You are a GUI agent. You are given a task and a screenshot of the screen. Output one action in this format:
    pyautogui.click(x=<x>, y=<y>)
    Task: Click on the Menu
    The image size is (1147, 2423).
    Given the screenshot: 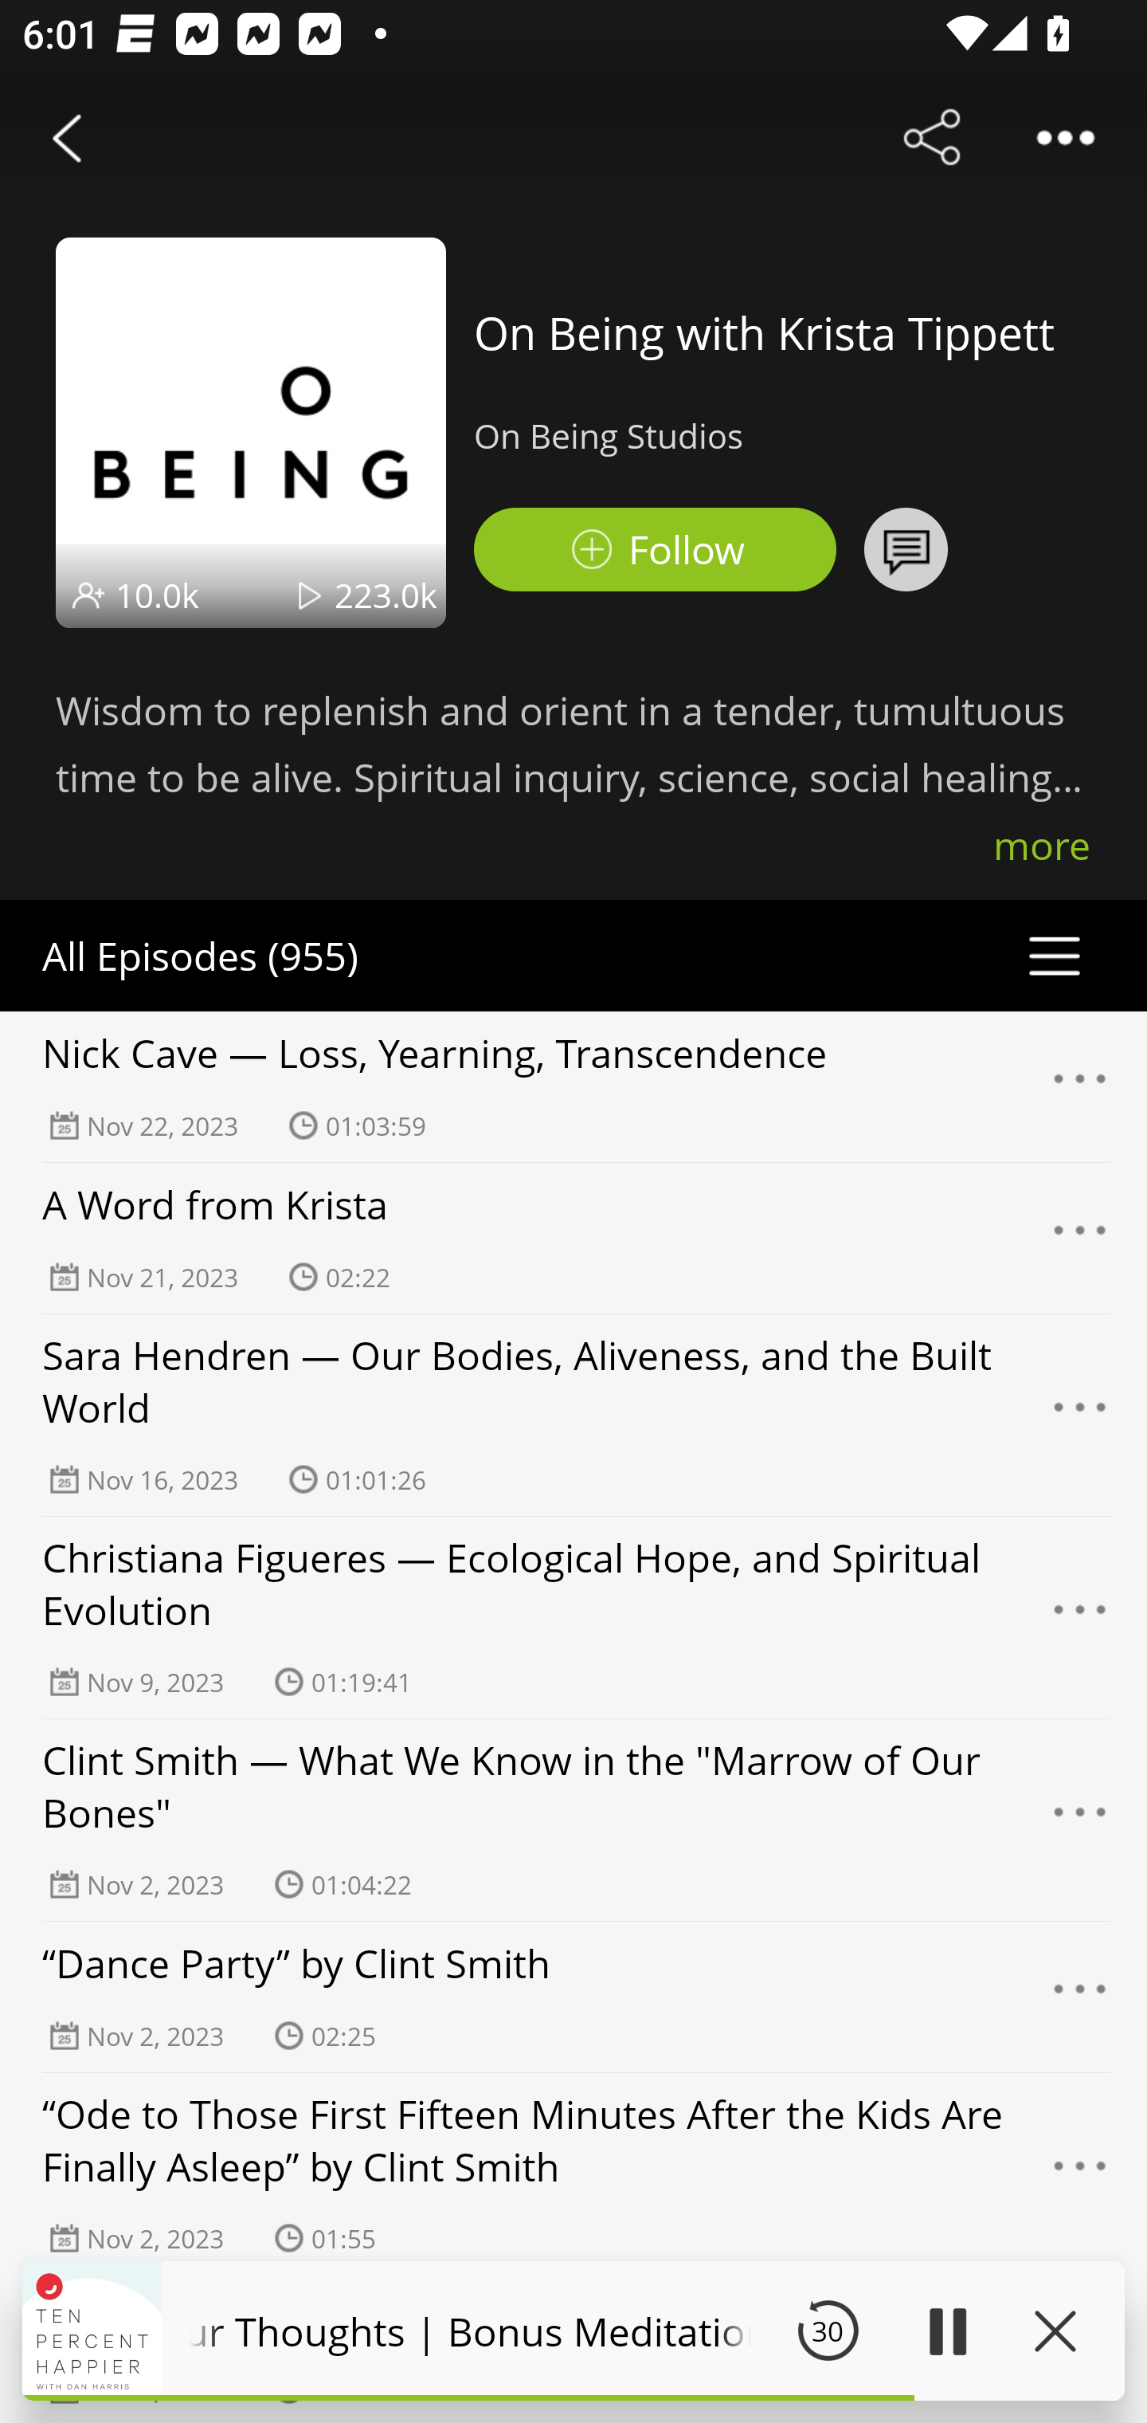 What is the action you would take?
    pyautogui.click(x=1080, y=1086)
    